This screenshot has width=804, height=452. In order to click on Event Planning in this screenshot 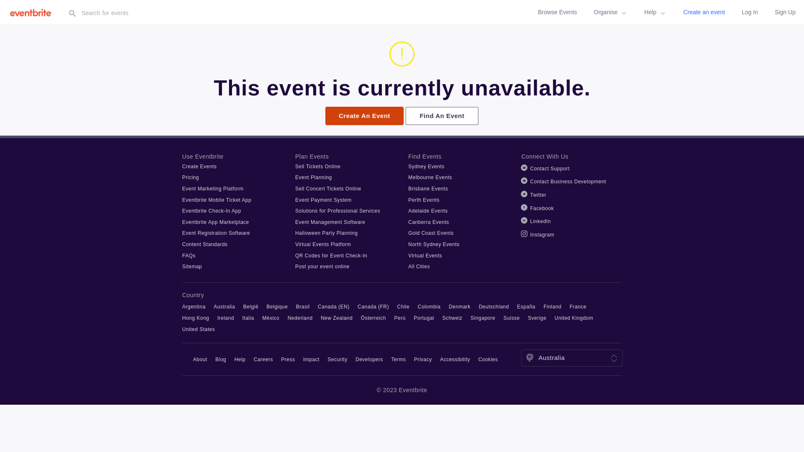, I will do `click(314, 177)`.